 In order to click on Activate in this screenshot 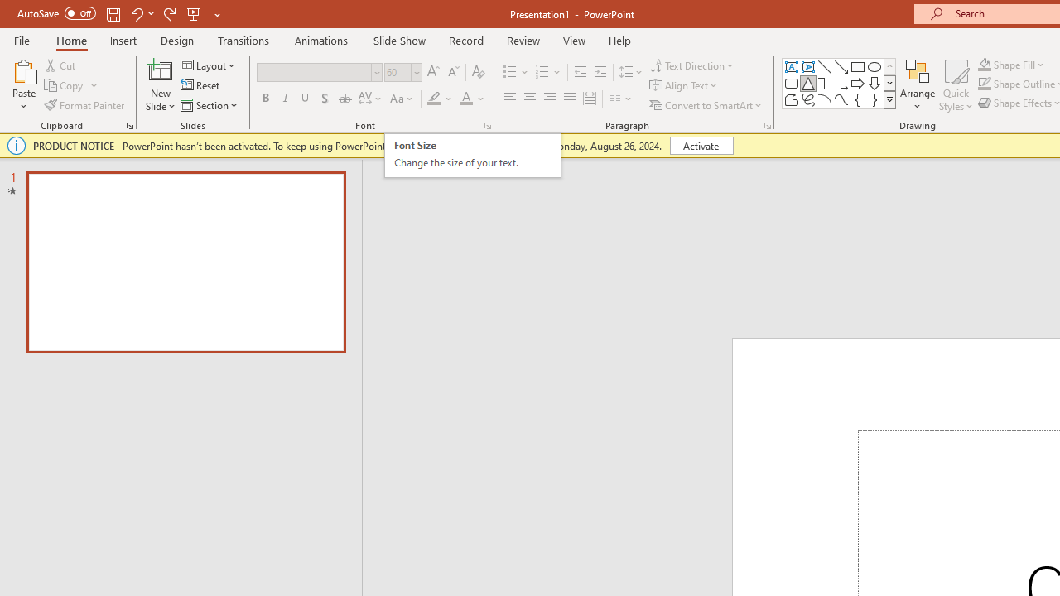, I will do `click(701, 146)`.